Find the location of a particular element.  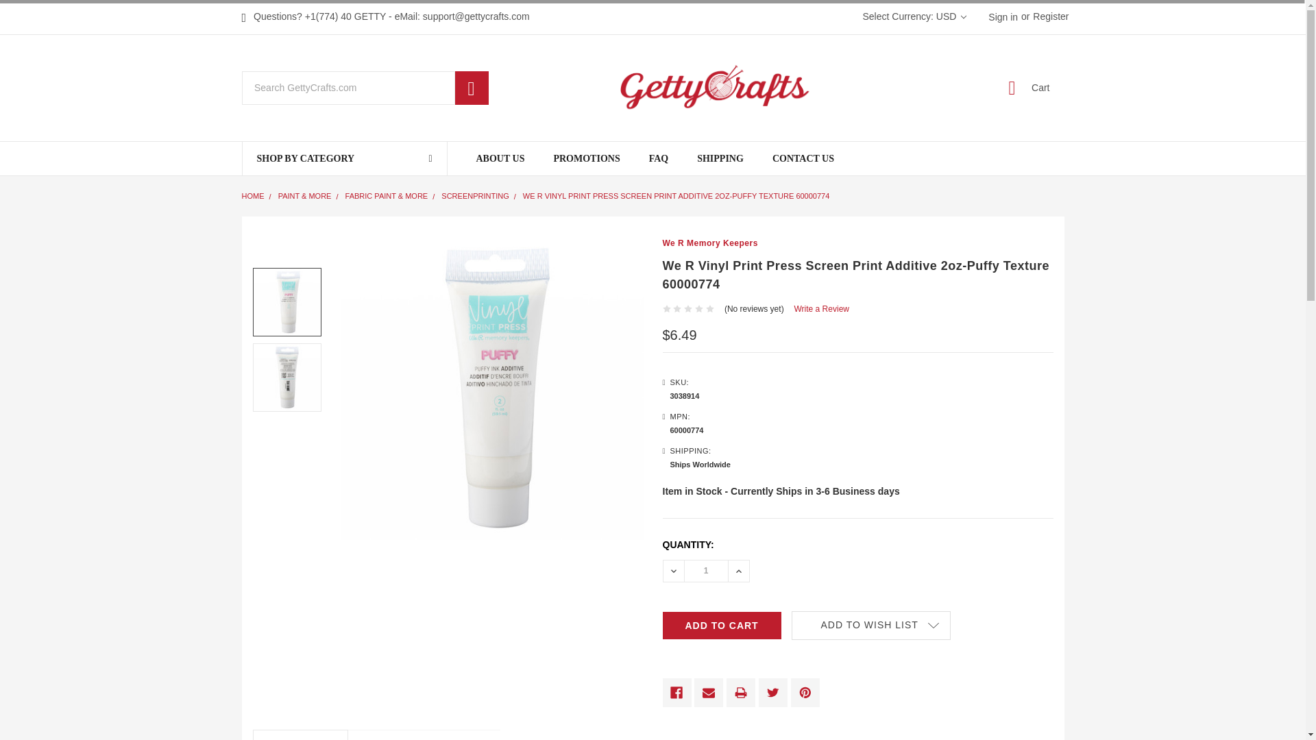

Register is located at coordinates (1047, 16).